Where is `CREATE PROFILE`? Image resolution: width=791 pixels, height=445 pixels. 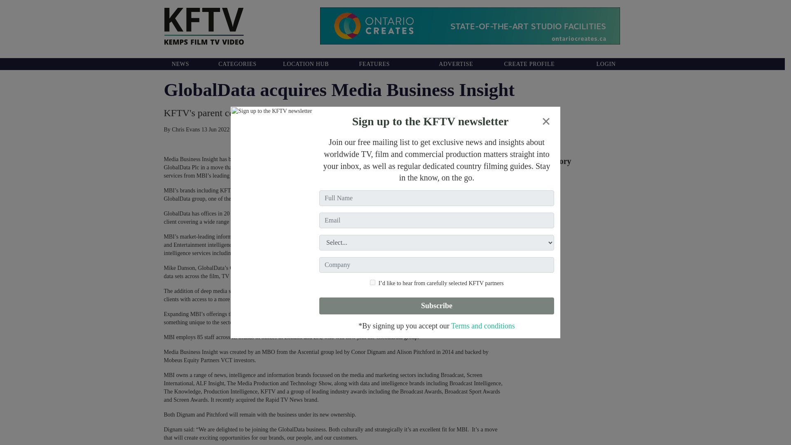
CREATE PROFILE is located at coordinates (529, 64).